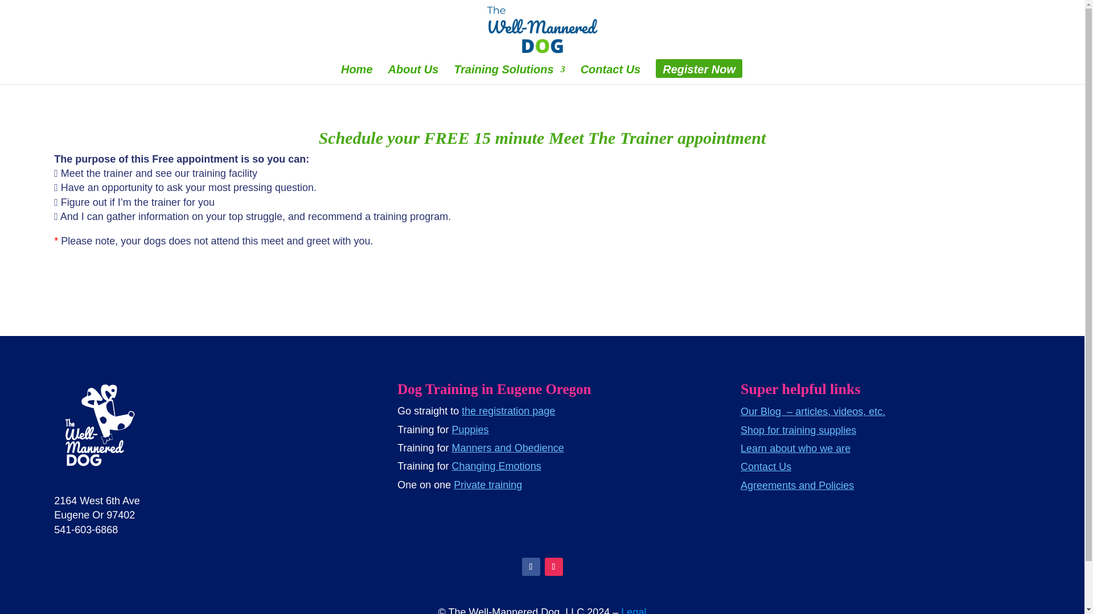 This screenshot has height=614, width=1093. What do you see at coordinates (797, 486) in the screenshot?
I see `Agreements and Policies` at bounding box center [797, 486].